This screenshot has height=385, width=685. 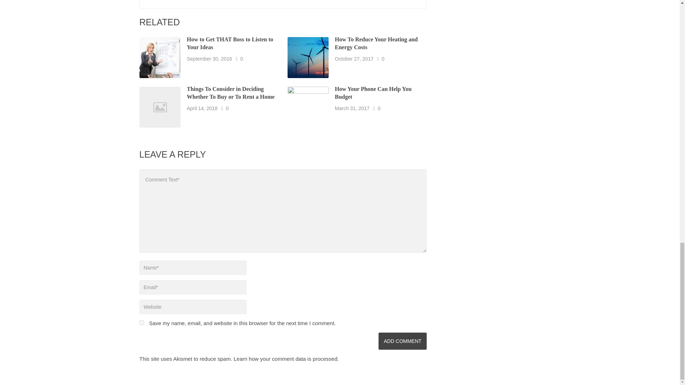 I want to click on How Your Phone Can Help You Budget, so click(x=373, y=93).